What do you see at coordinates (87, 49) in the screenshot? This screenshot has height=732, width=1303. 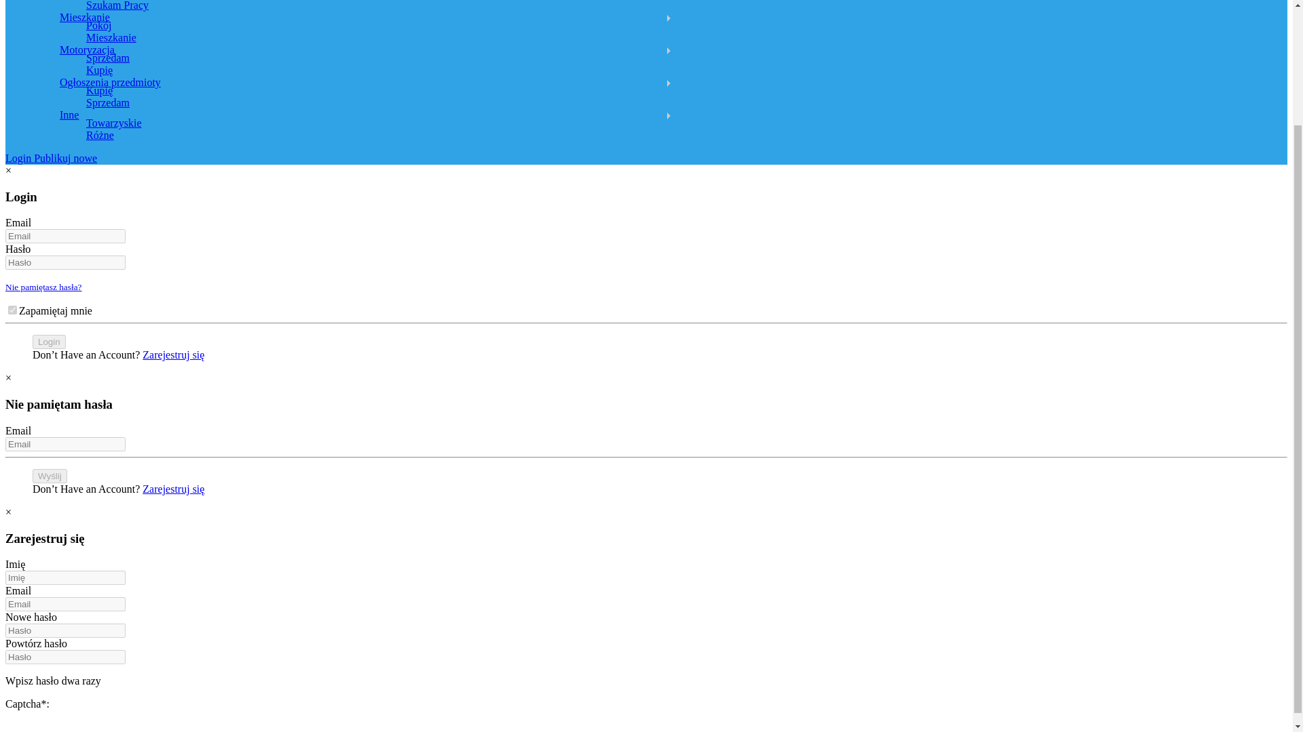 I see `english` at bounding box center [87, 49].